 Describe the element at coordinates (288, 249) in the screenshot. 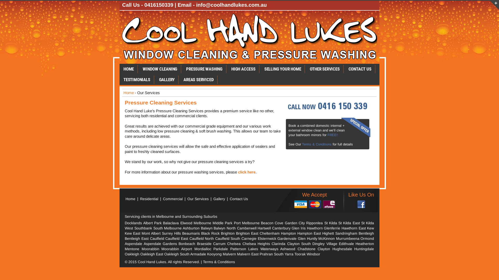

I see `Ashwood` at that location.